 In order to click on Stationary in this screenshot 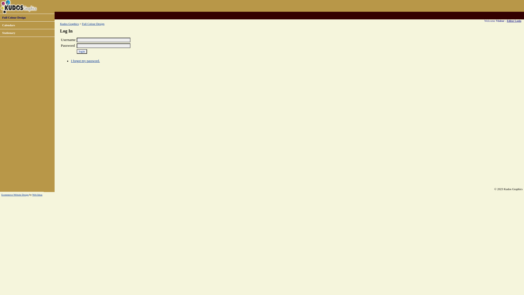, I will do `click(9, 33)`.